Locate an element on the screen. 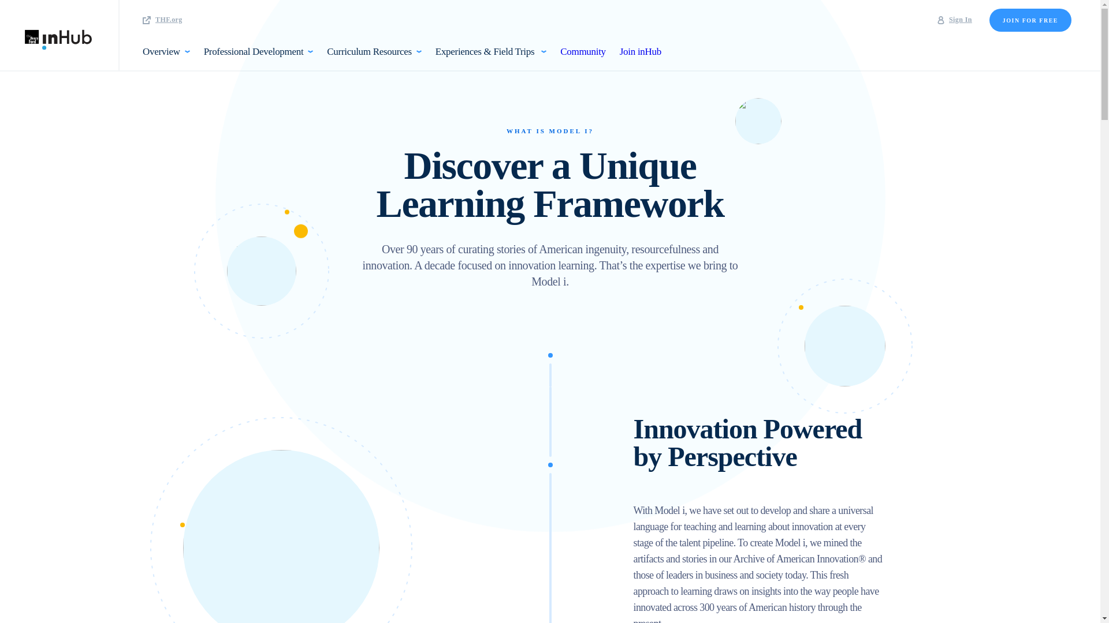 This screenshot has width=1109, height=623. Overview is located at coordinates (170, 58).